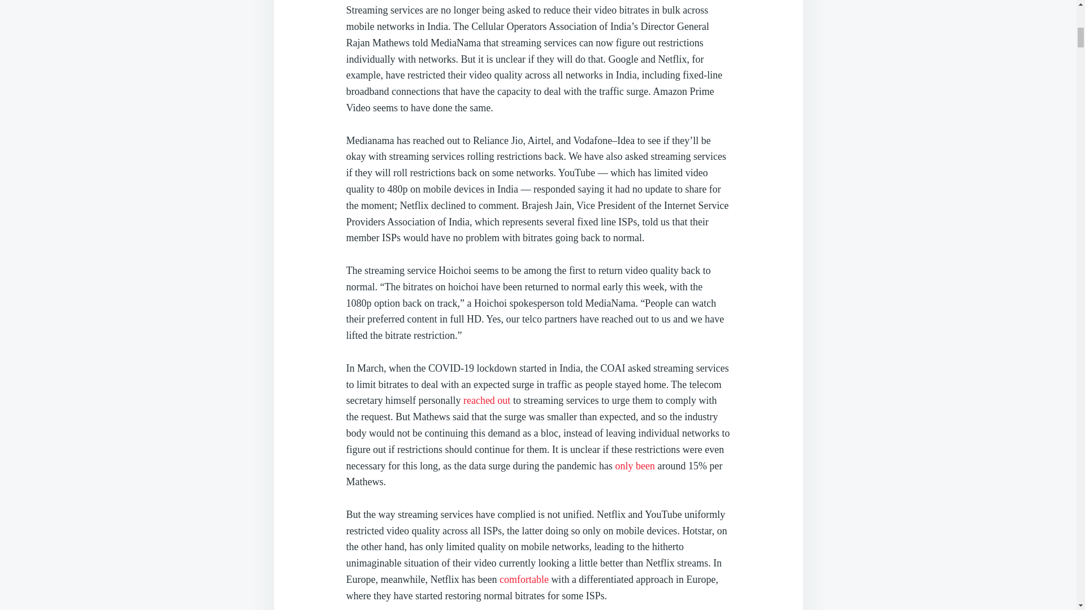  Describe the element at coordinates (524, 579) in the screenshot. I see `comfortable` at that location.